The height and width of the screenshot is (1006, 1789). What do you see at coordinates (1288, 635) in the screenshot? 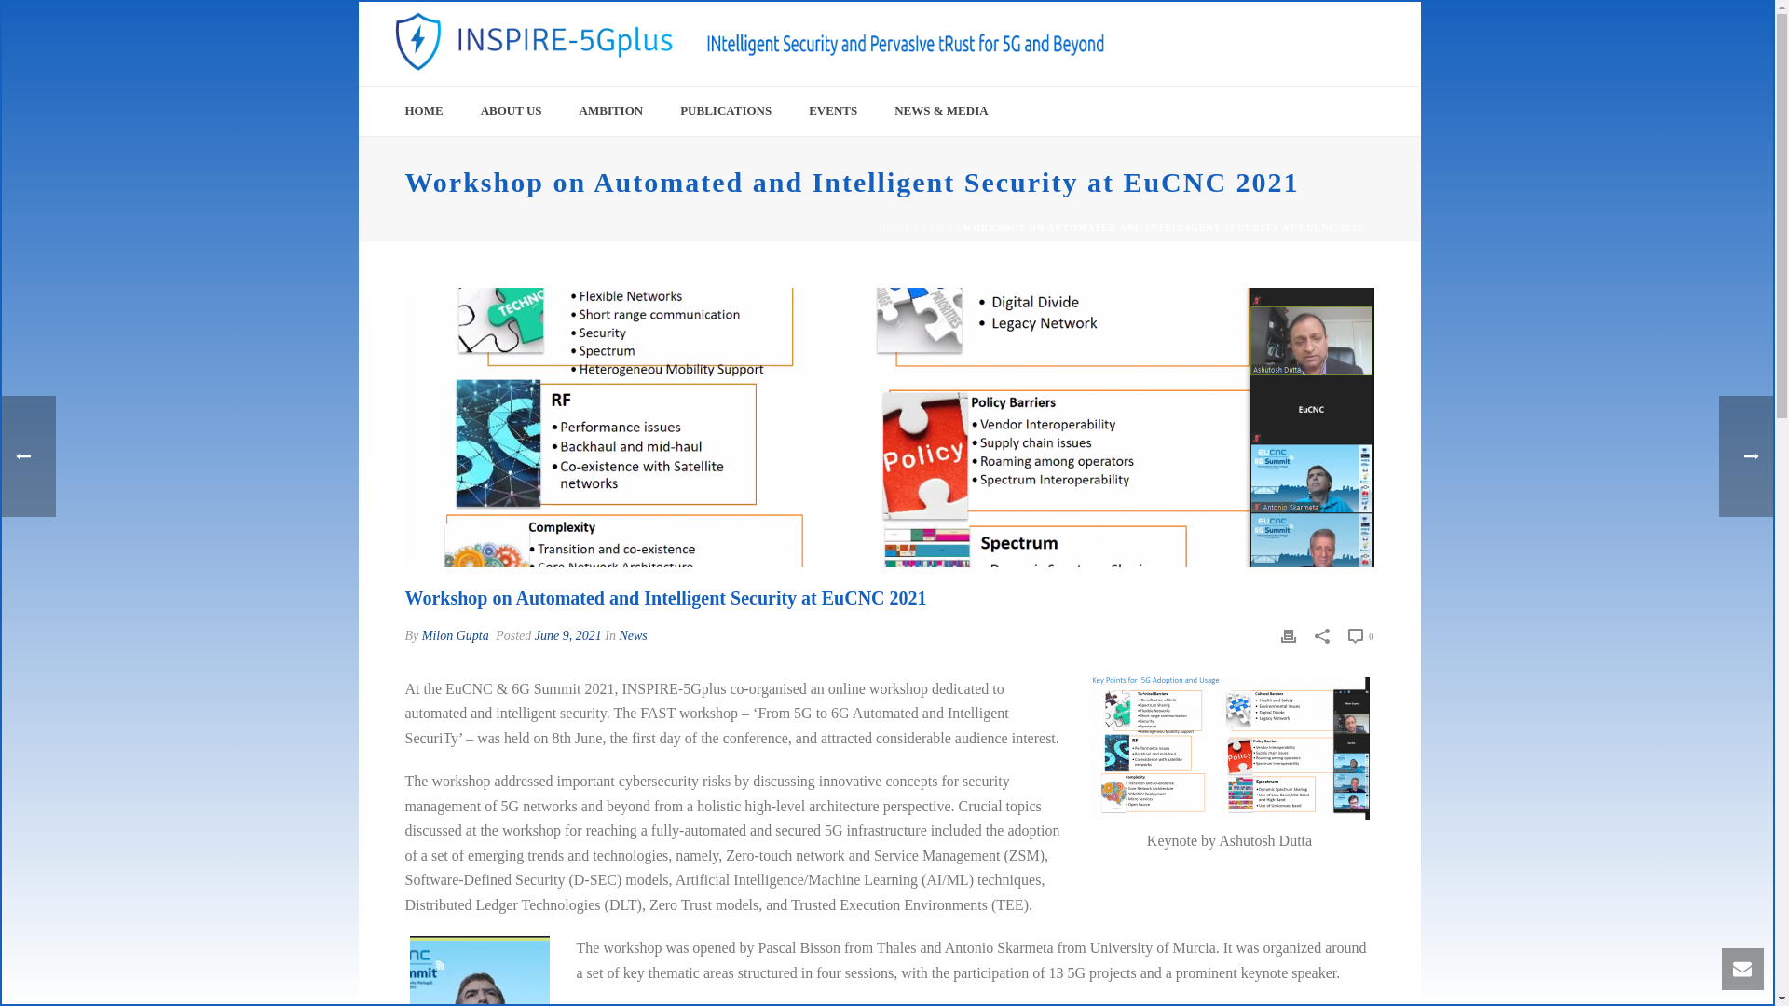
I see `Print` at bounding box center [1288, 635].